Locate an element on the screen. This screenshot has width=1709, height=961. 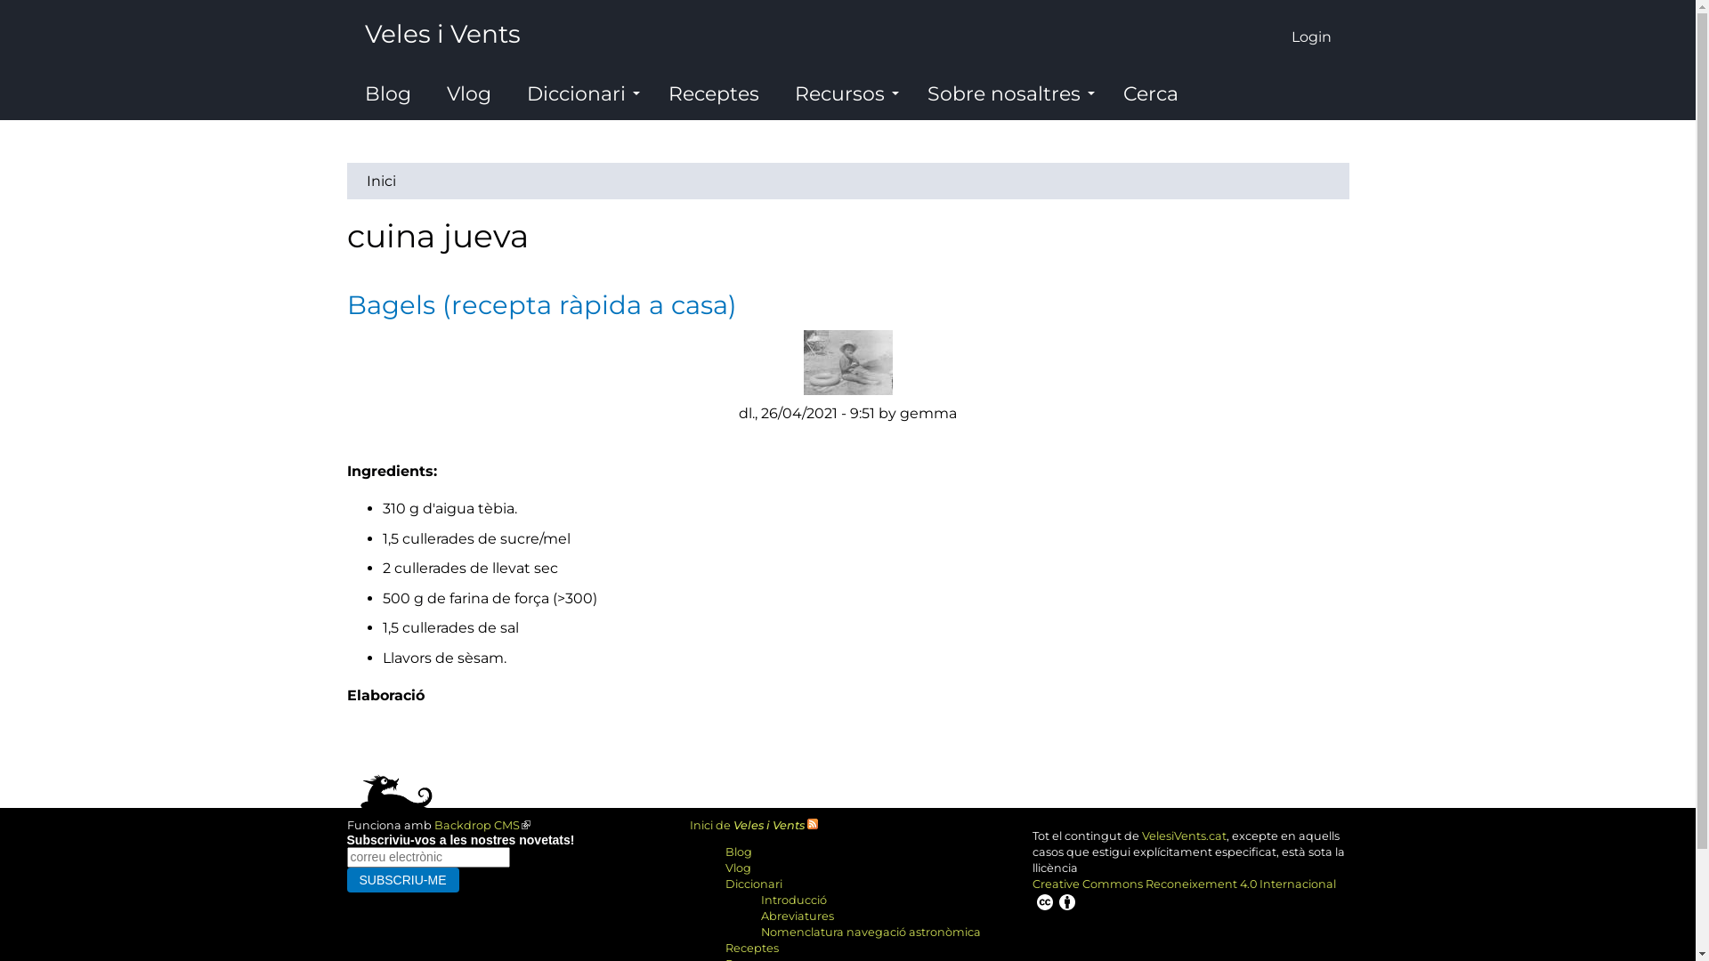
Receptes is located at coordinates (752, 949).